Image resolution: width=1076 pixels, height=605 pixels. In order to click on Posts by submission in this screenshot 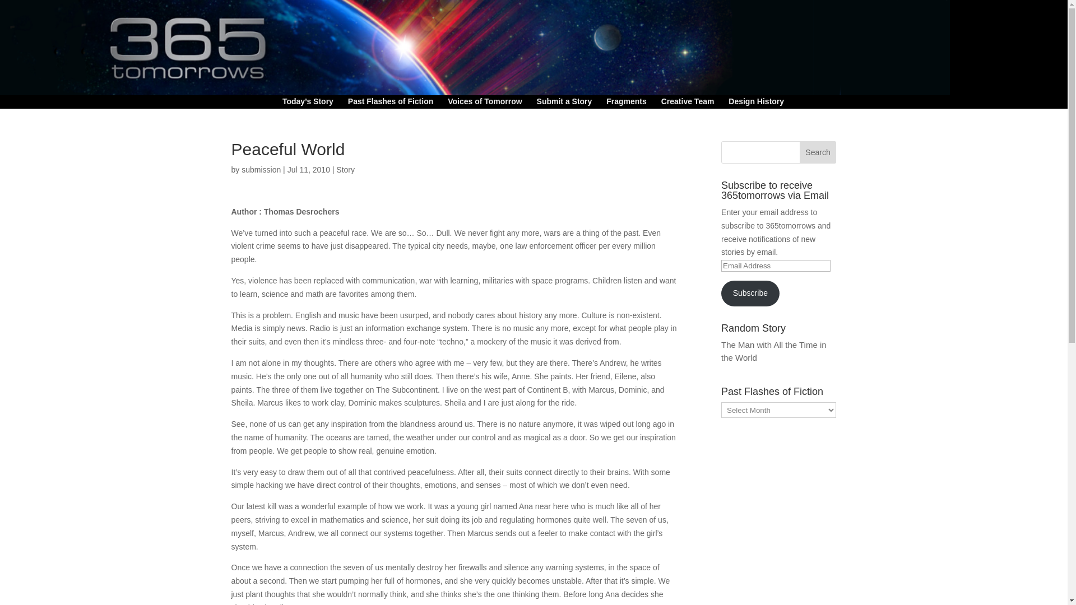, I will do `click(261, 169)`.